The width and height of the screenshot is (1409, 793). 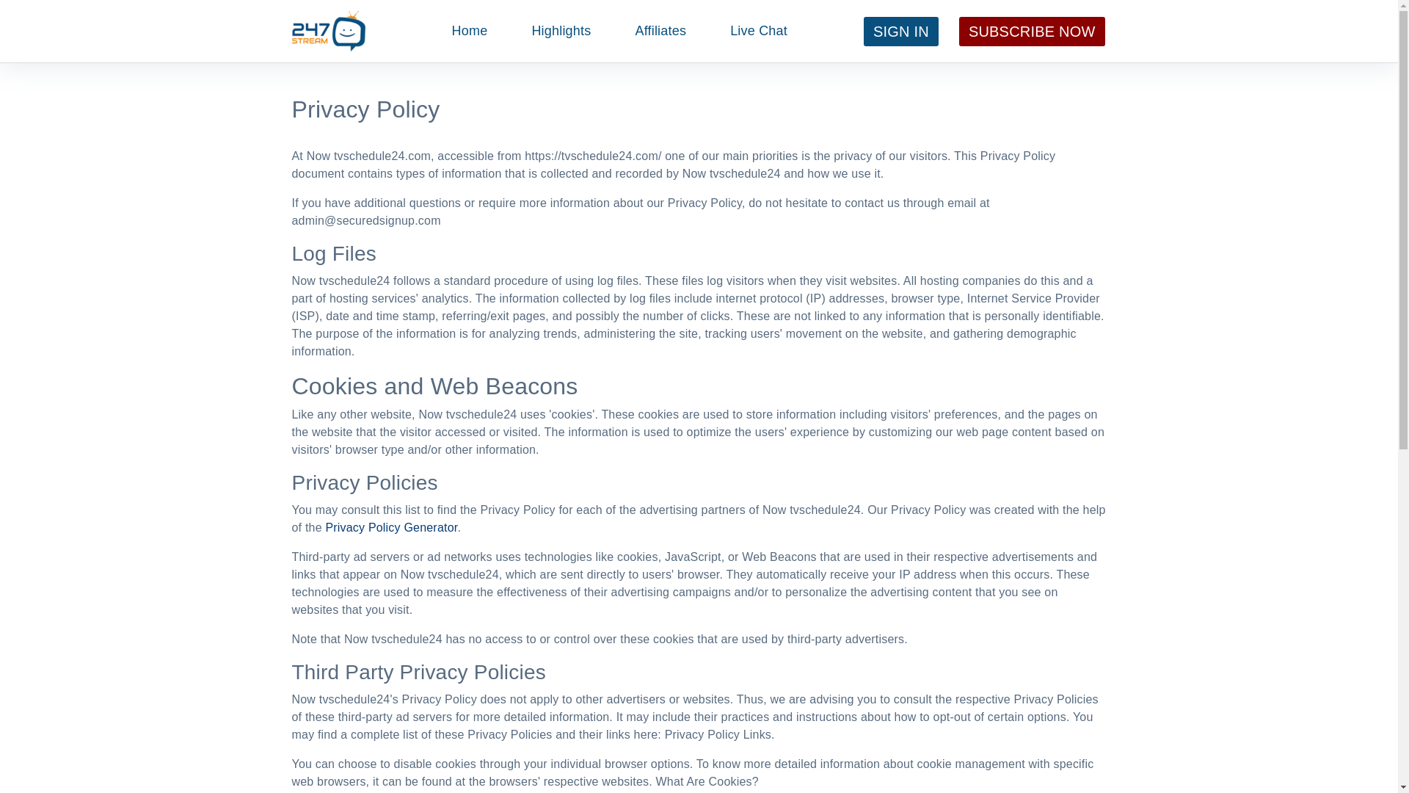 I want to click on SIGN IN, so click(x=901, y=32).